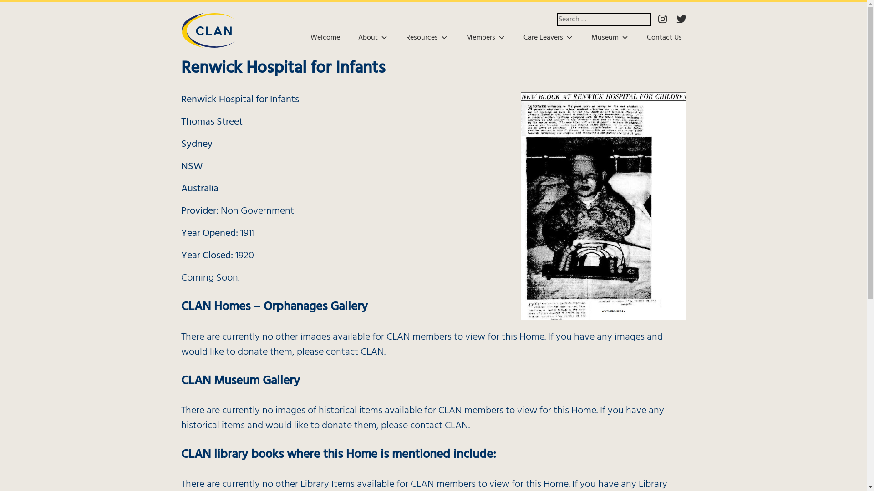 This screenshot has width=874, height=491. Describe the element at coordinates (548, 38) in the screenshot. I see `Care Leavers` at that location.